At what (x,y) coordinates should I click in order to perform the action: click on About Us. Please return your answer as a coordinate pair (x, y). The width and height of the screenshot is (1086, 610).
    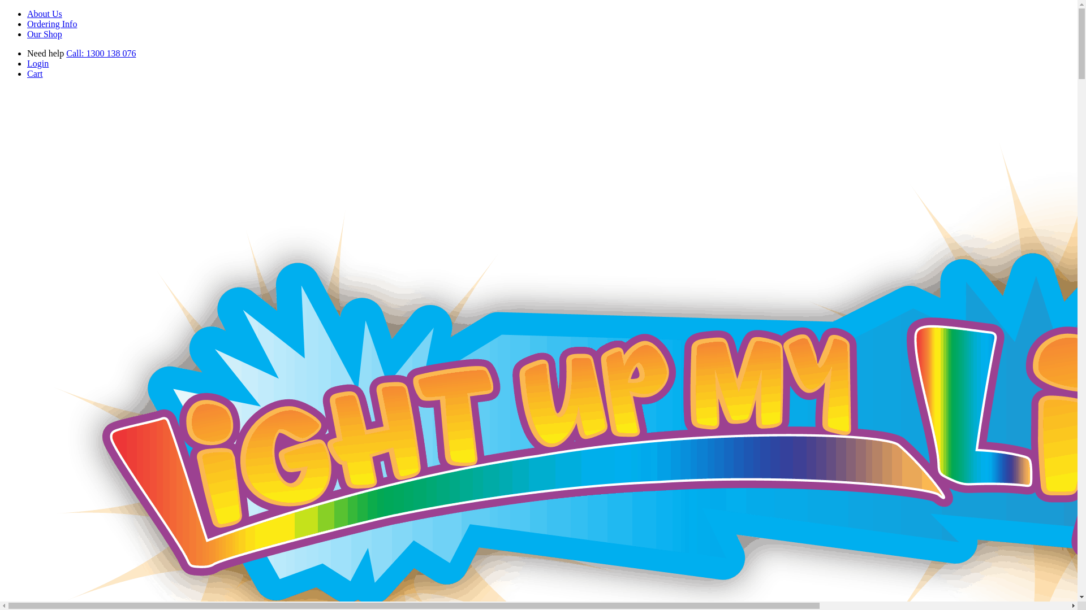
    Looking at the image, I should click on (45, 14).